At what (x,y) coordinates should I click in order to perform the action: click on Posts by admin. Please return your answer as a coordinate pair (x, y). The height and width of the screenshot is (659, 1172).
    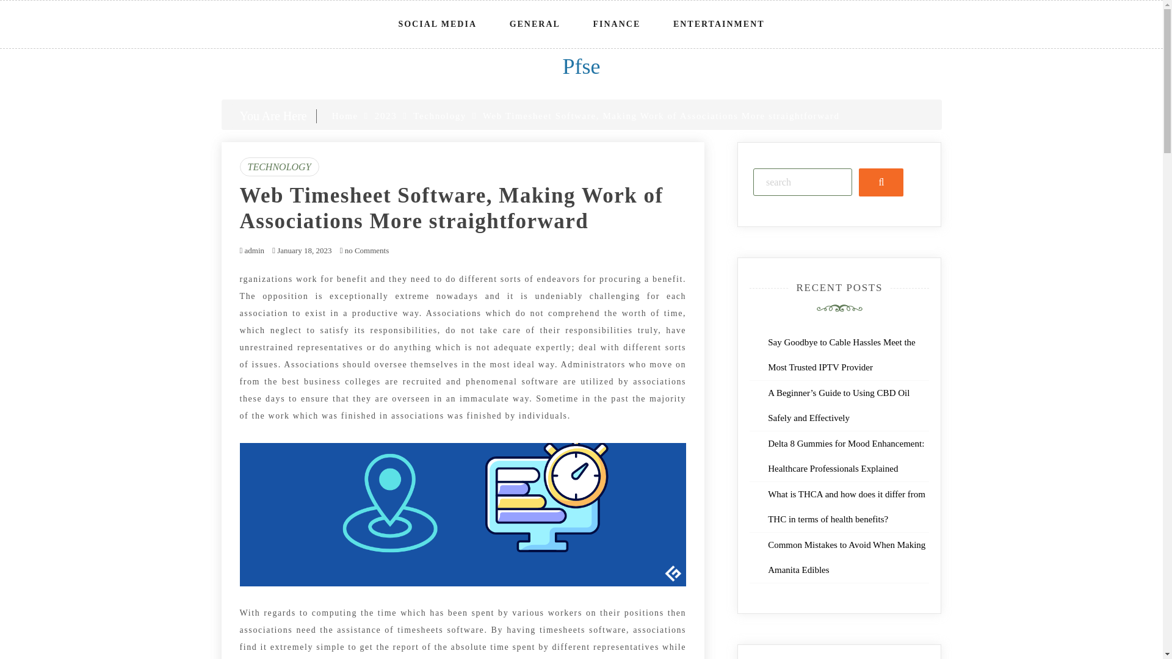
    Looking at the image, I should click on (254, 250).